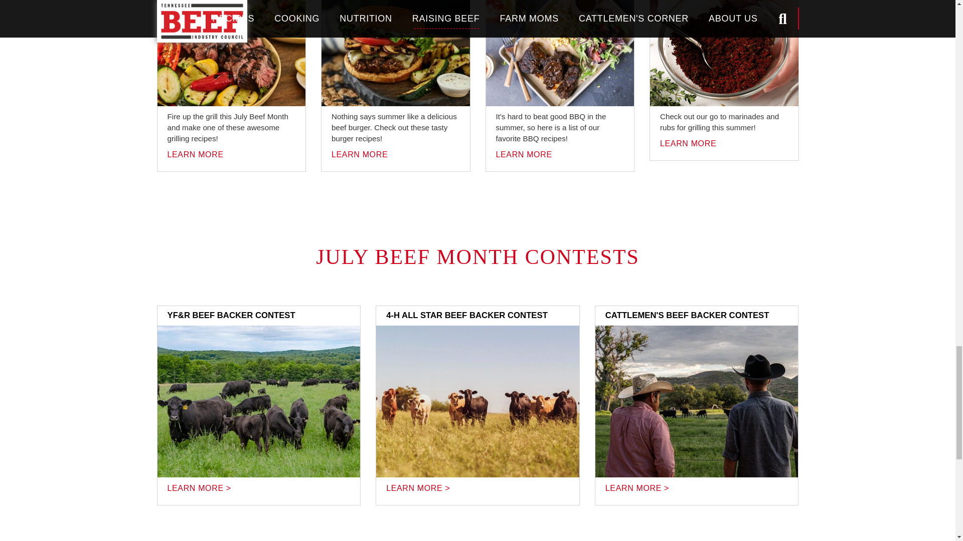  Describe the element at coordinates (259, 401) in the screenshot. I see `Thunderview` at that location.